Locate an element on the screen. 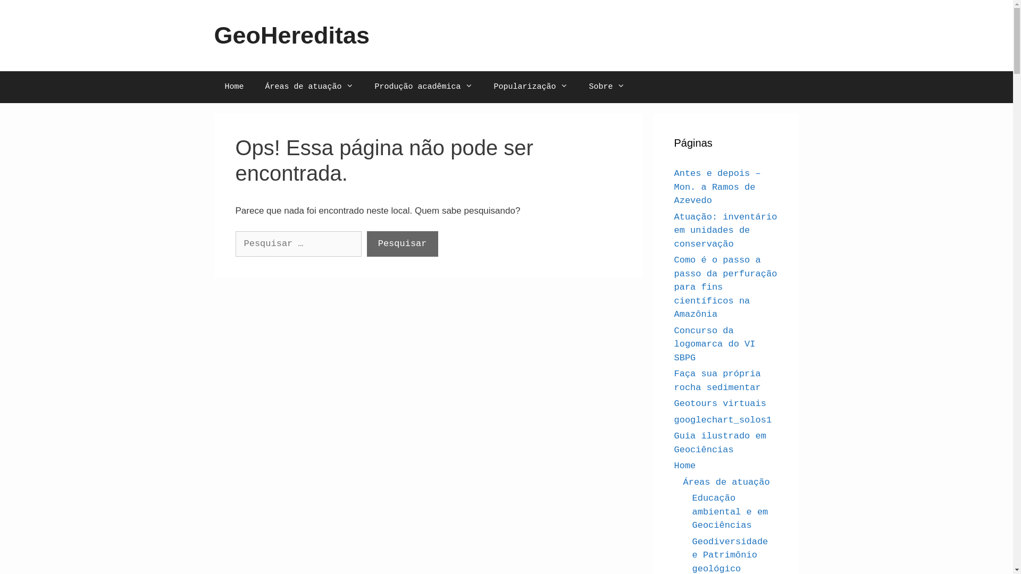 The width and height of the screenshot is (1021, 574). Sobre is located at coordinates (607, 87).